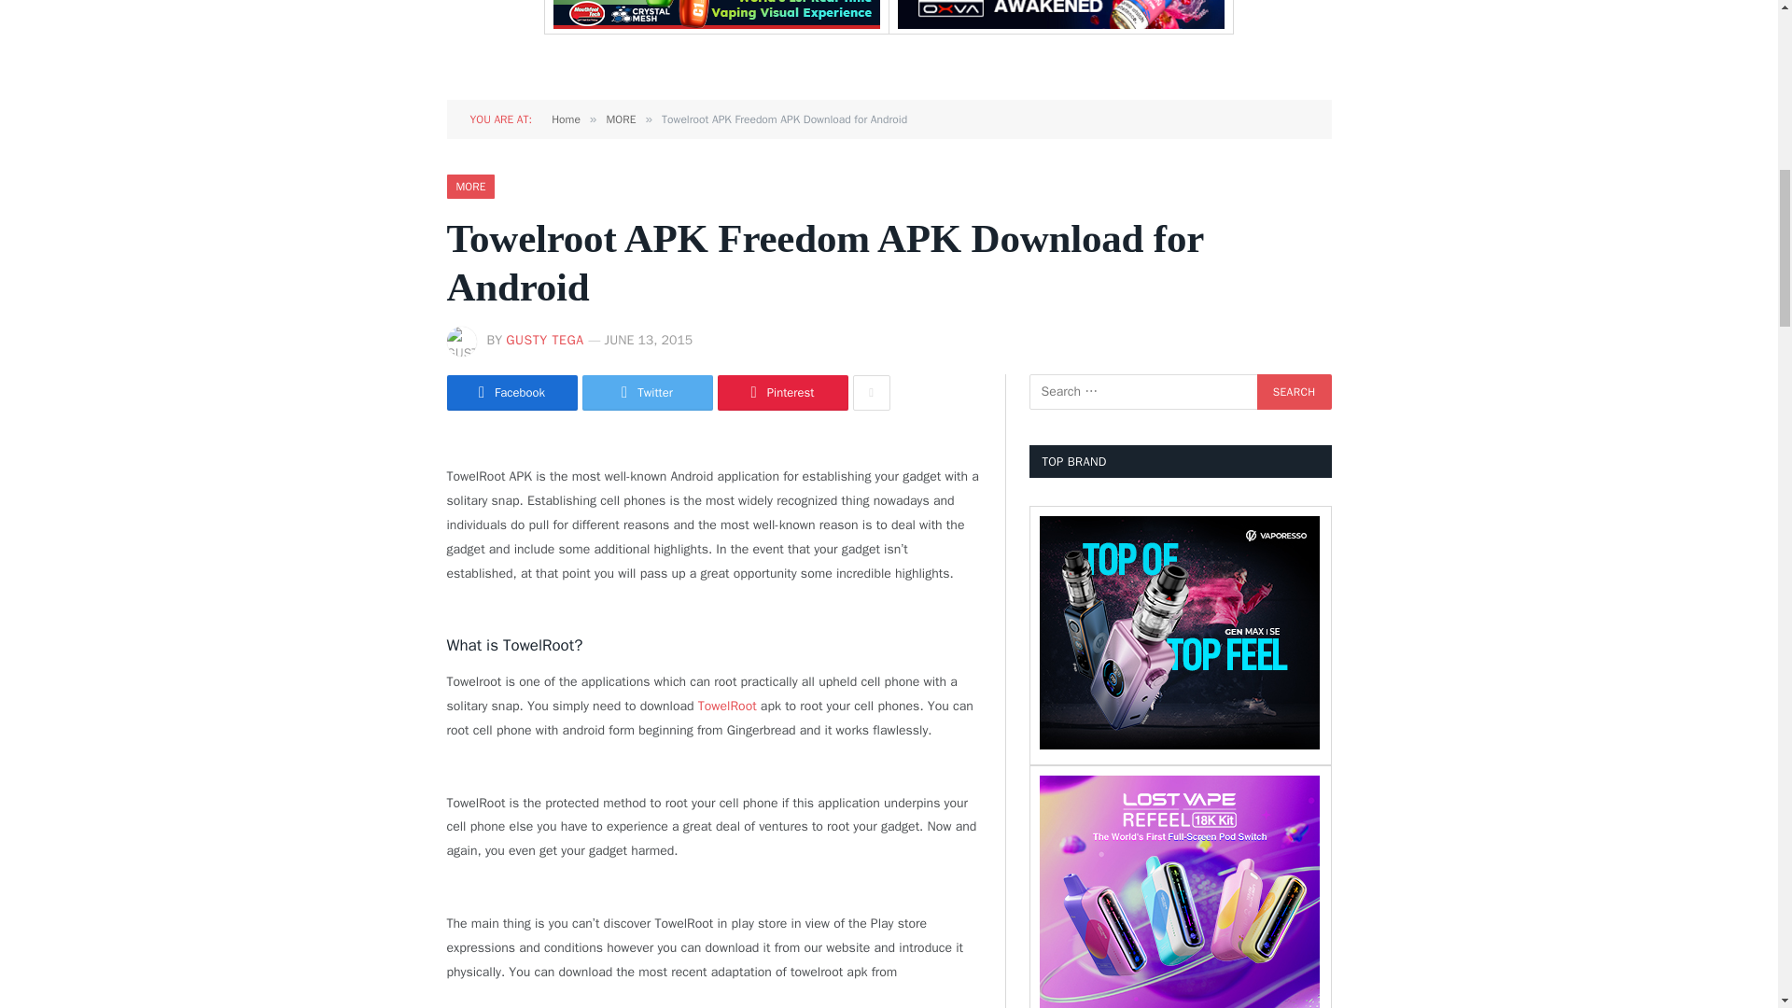  What do you see at coordinates (511, 392) in the screenshot?
I see `Share on Facebook` at bounding box center [511, 392].